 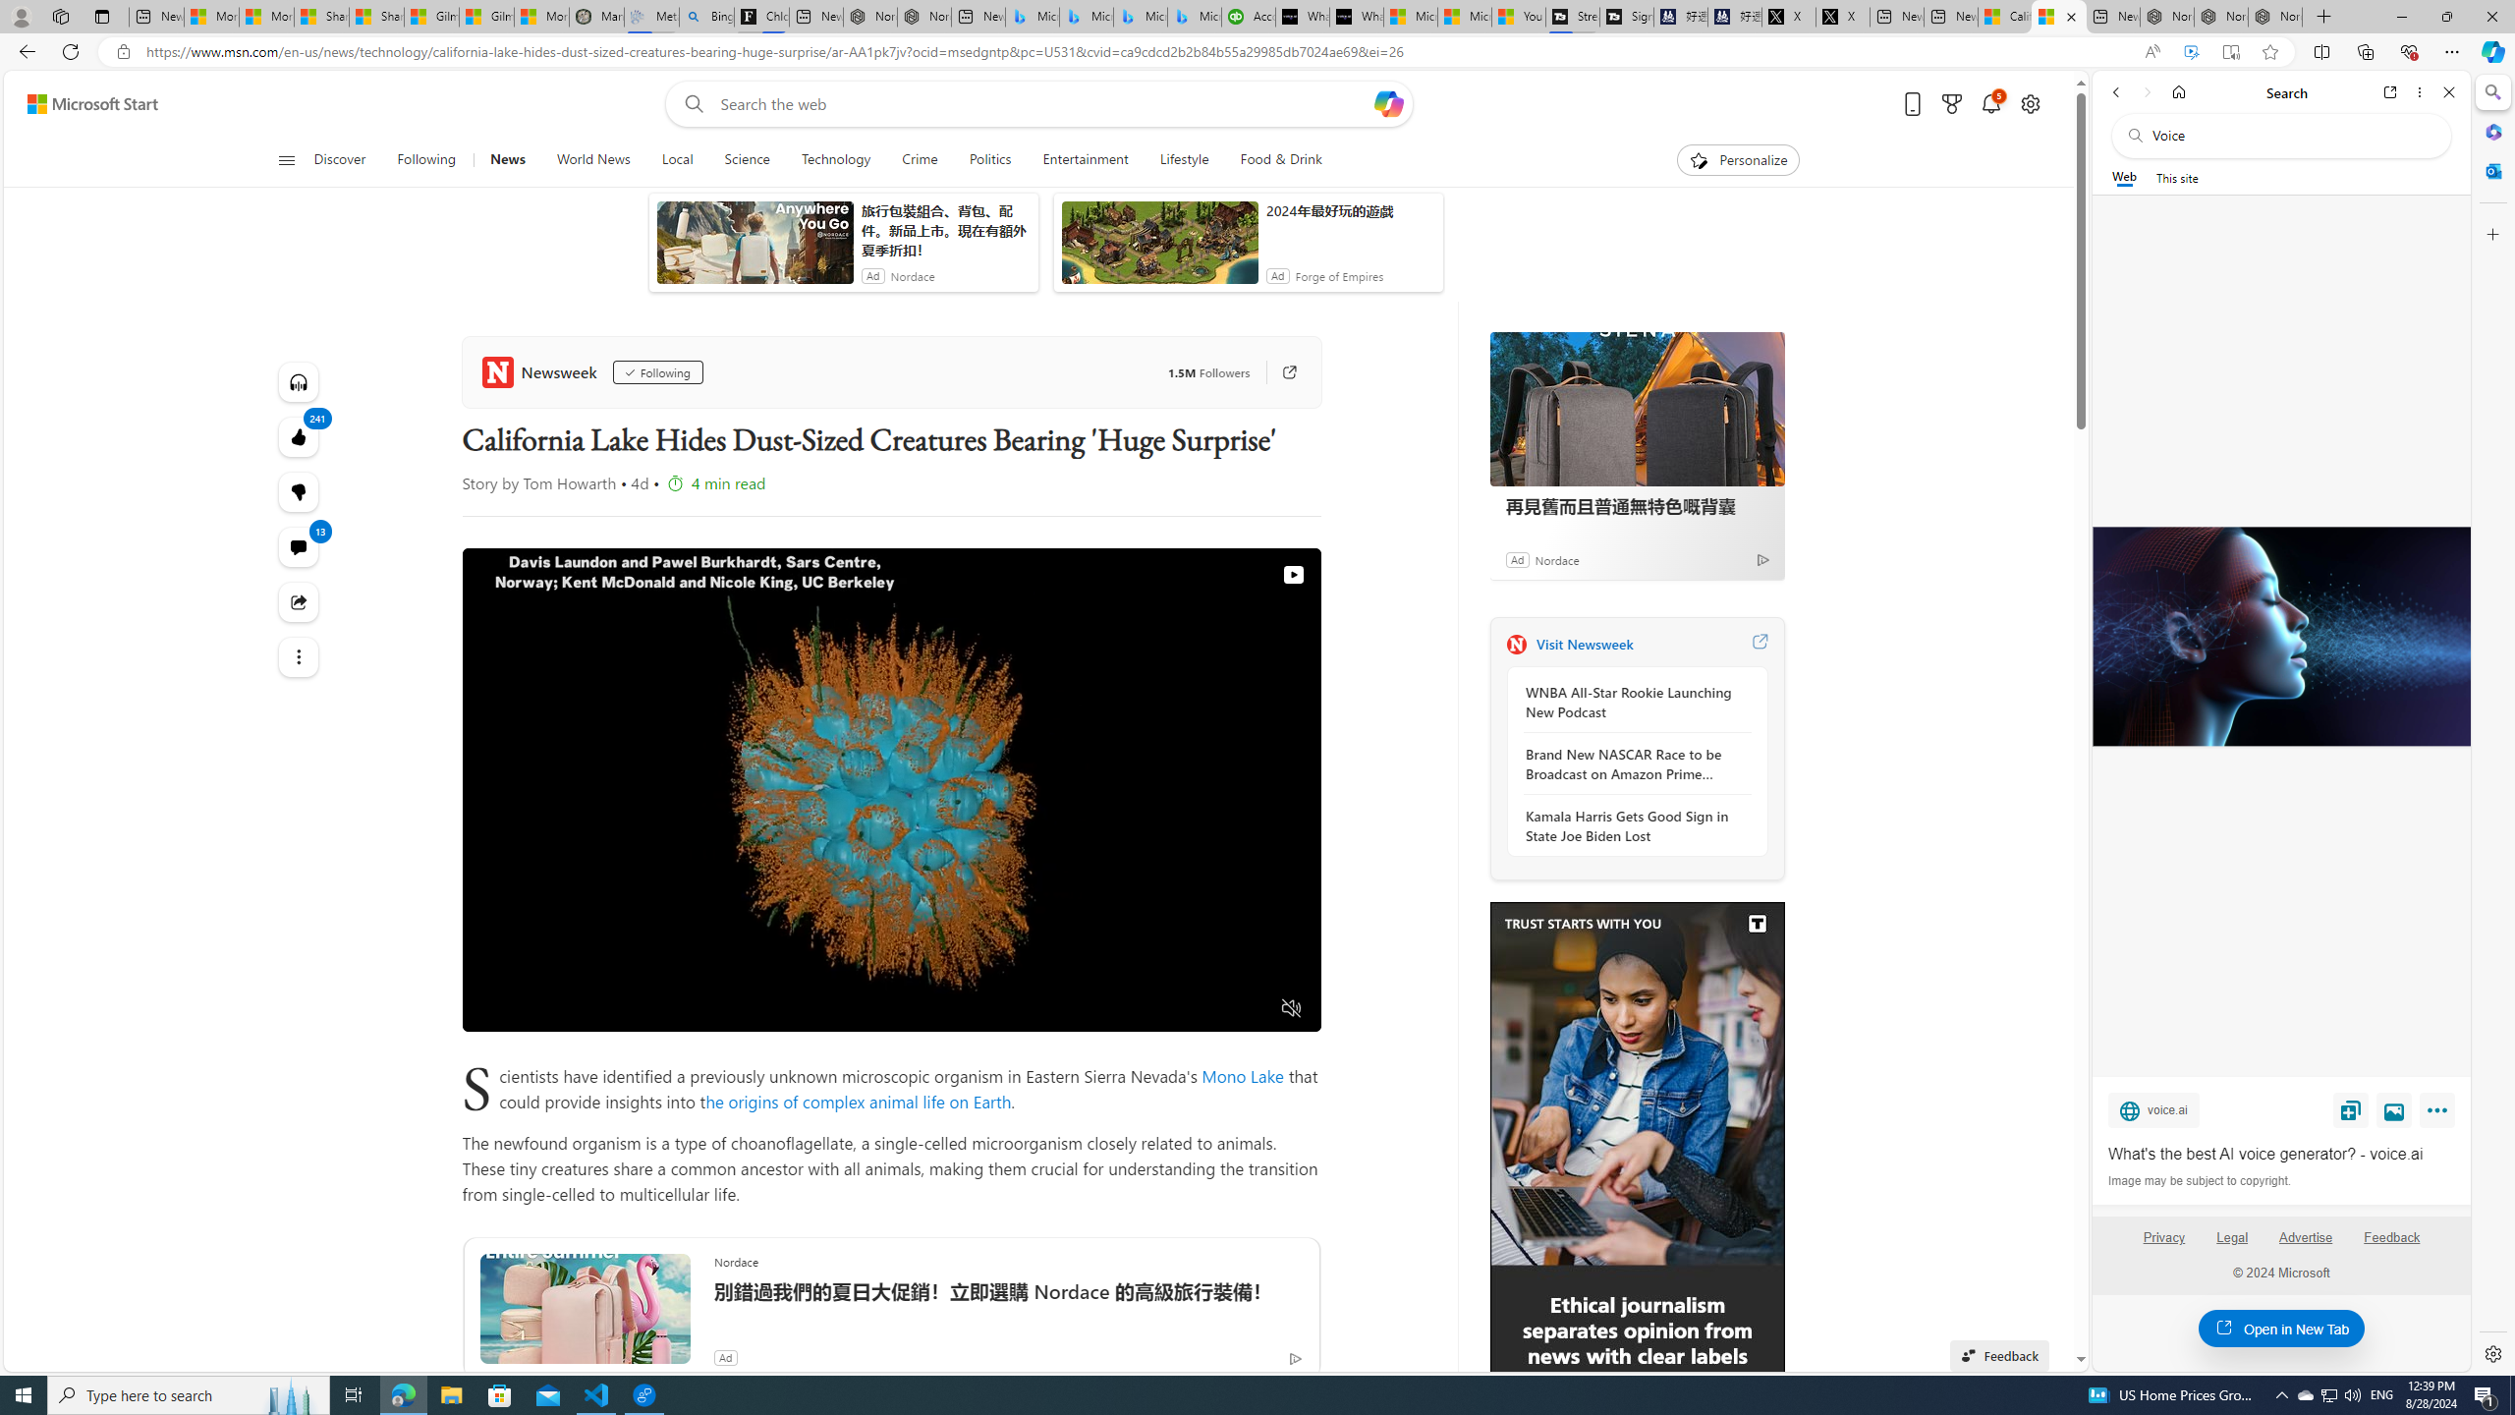 What do you see at coordinates (1737, 160) in the screenshot?
I see `Personalize` at bounding box center [1737, 160].